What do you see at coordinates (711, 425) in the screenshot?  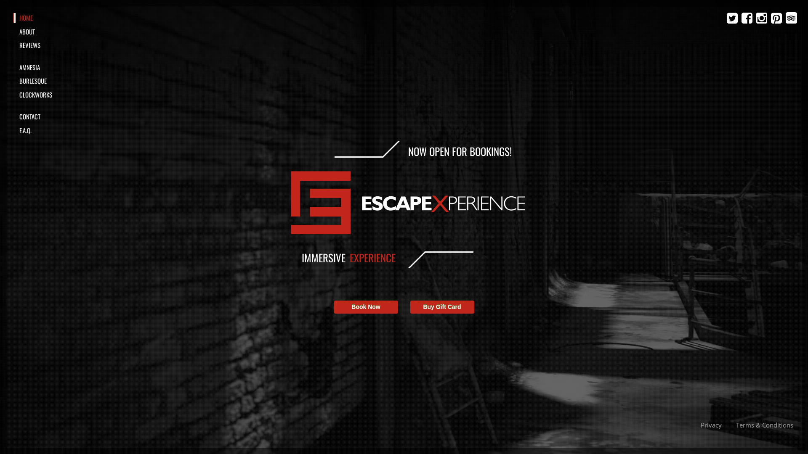 I see `Privacy` at bounding box center [711, 425].